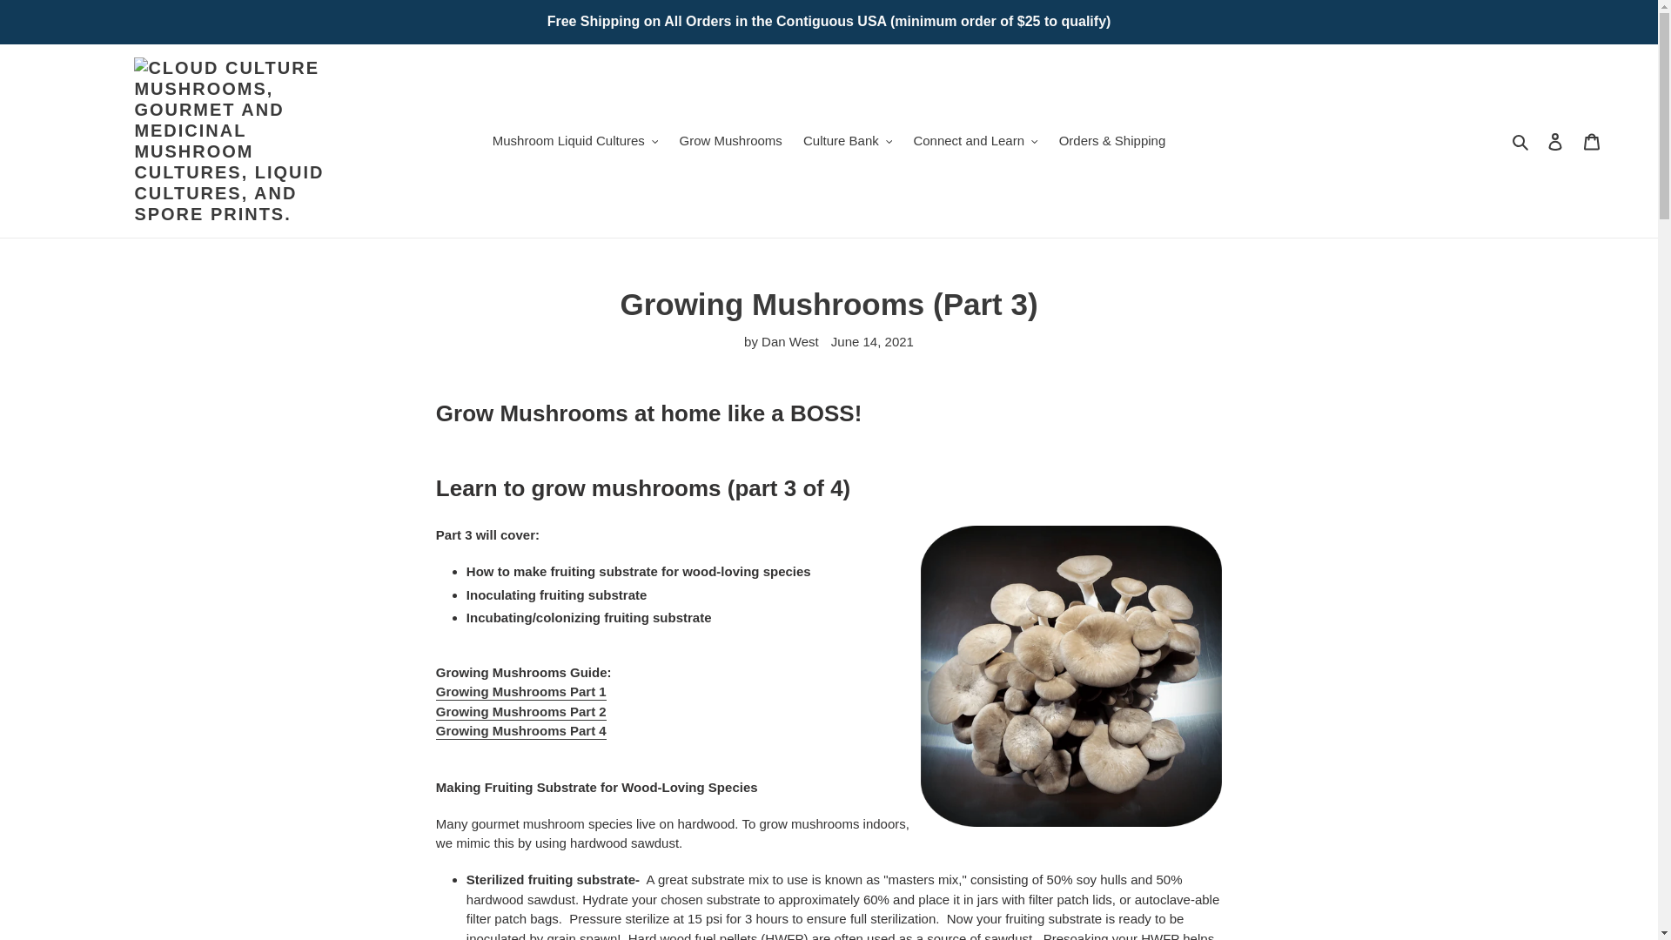  Describe the element at coordinates (1555, 141) in the screenshot. I see `Log in` at that location.